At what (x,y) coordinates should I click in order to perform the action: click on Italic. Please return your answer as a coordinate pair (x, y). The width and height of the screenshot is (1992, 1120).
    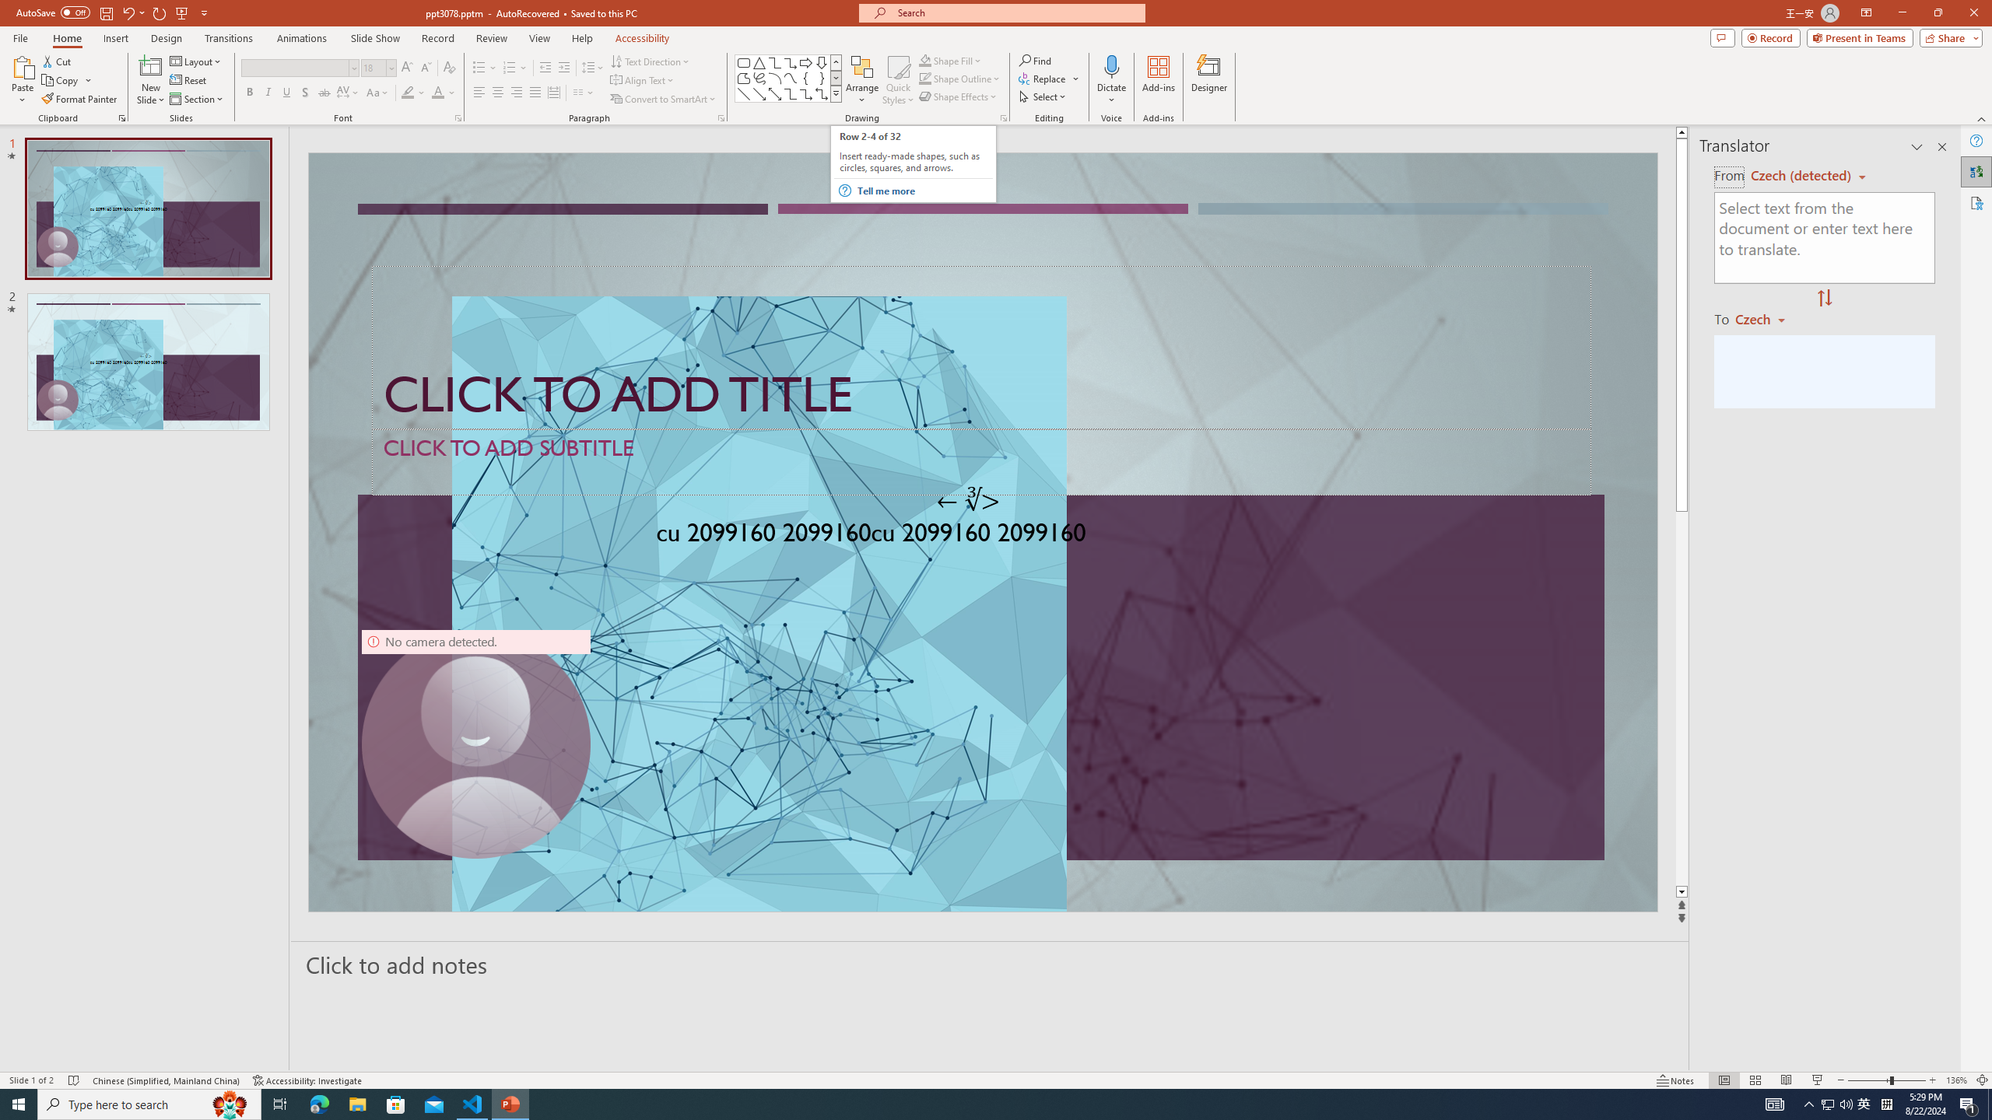
    Looking at the image, I should click on (268, 93).